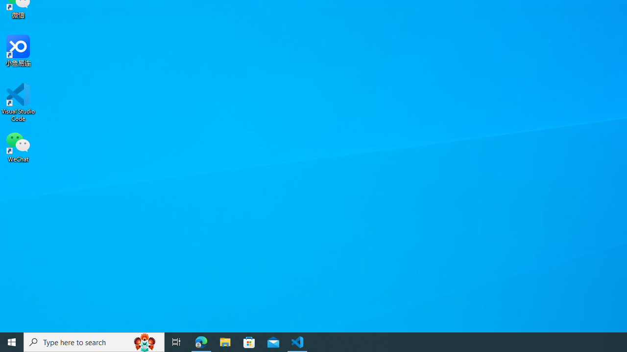  What do you see at coordinates (201, 342) in the screenshot?
I see `Microsoft Edge - 1 running window` at bounding box center [201, 342].